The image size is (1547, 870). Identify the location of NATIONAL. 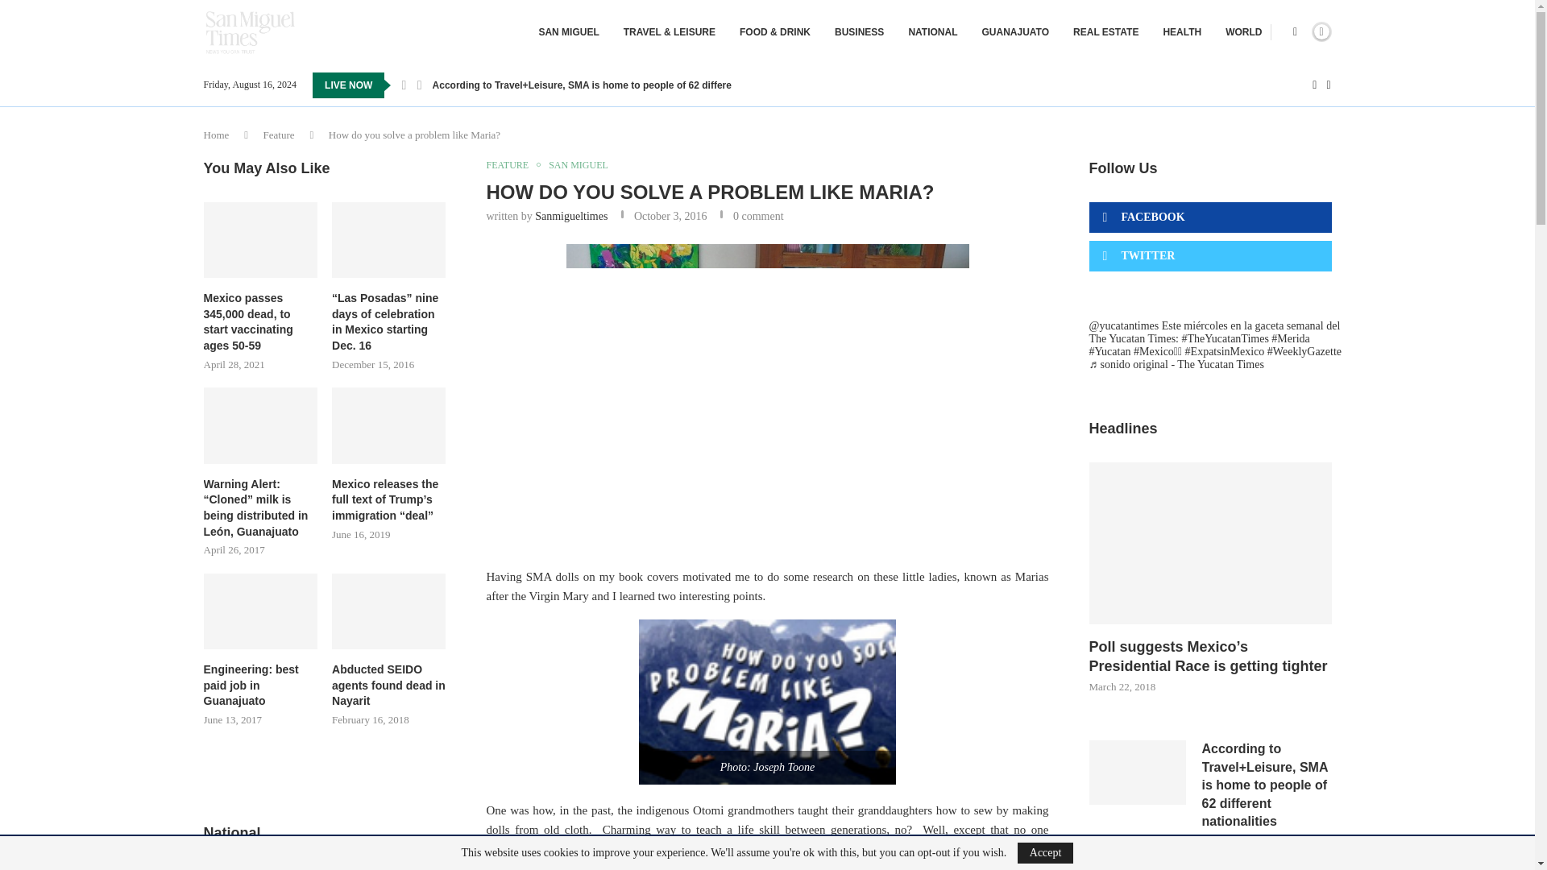
(933, 32).